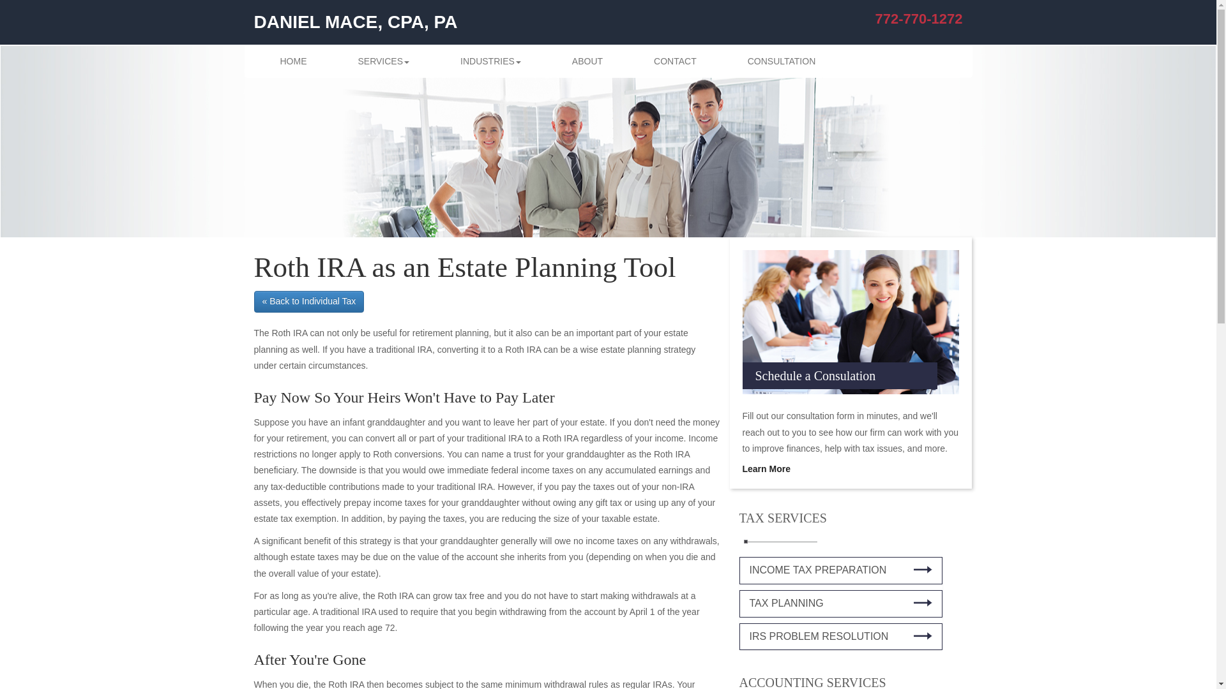 The height and width of the screenshot is (689, 1226). I want to click on HOME, so click(292, 61).